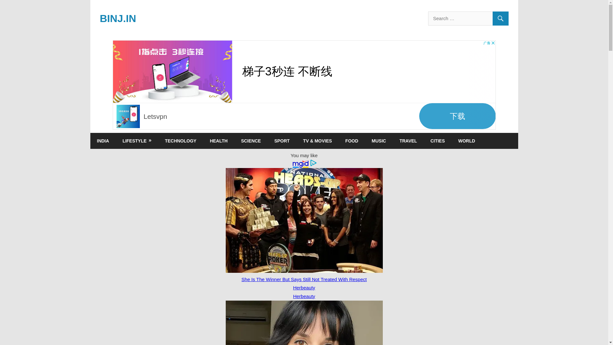 The image size is (613, 345). I want to click on FOOD, so click(352, 141).